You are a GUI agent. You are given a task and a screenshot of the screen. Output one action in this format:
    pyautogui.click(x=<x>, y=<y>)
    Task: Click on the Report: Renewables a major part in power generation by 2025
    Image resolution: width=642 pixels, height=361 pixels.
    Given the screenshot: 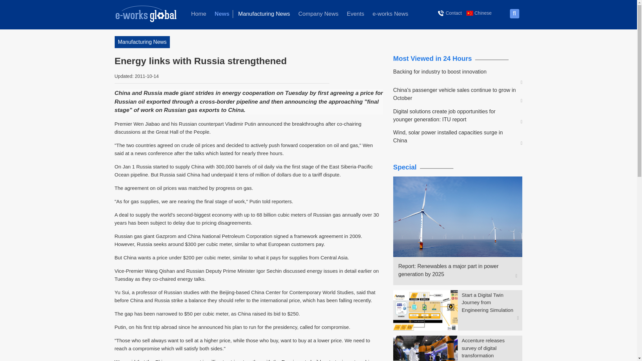 What is the action you would take?
    pyautogui.click(x=454, y=270)
    